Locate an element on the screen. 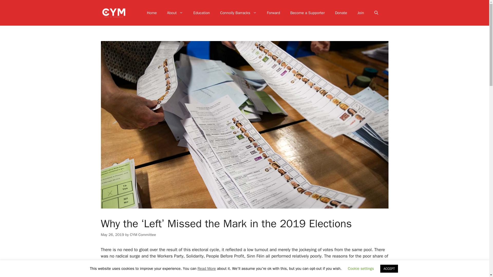 The image size is (493, 277). ACCEPT is located at coordinates (389, 269).